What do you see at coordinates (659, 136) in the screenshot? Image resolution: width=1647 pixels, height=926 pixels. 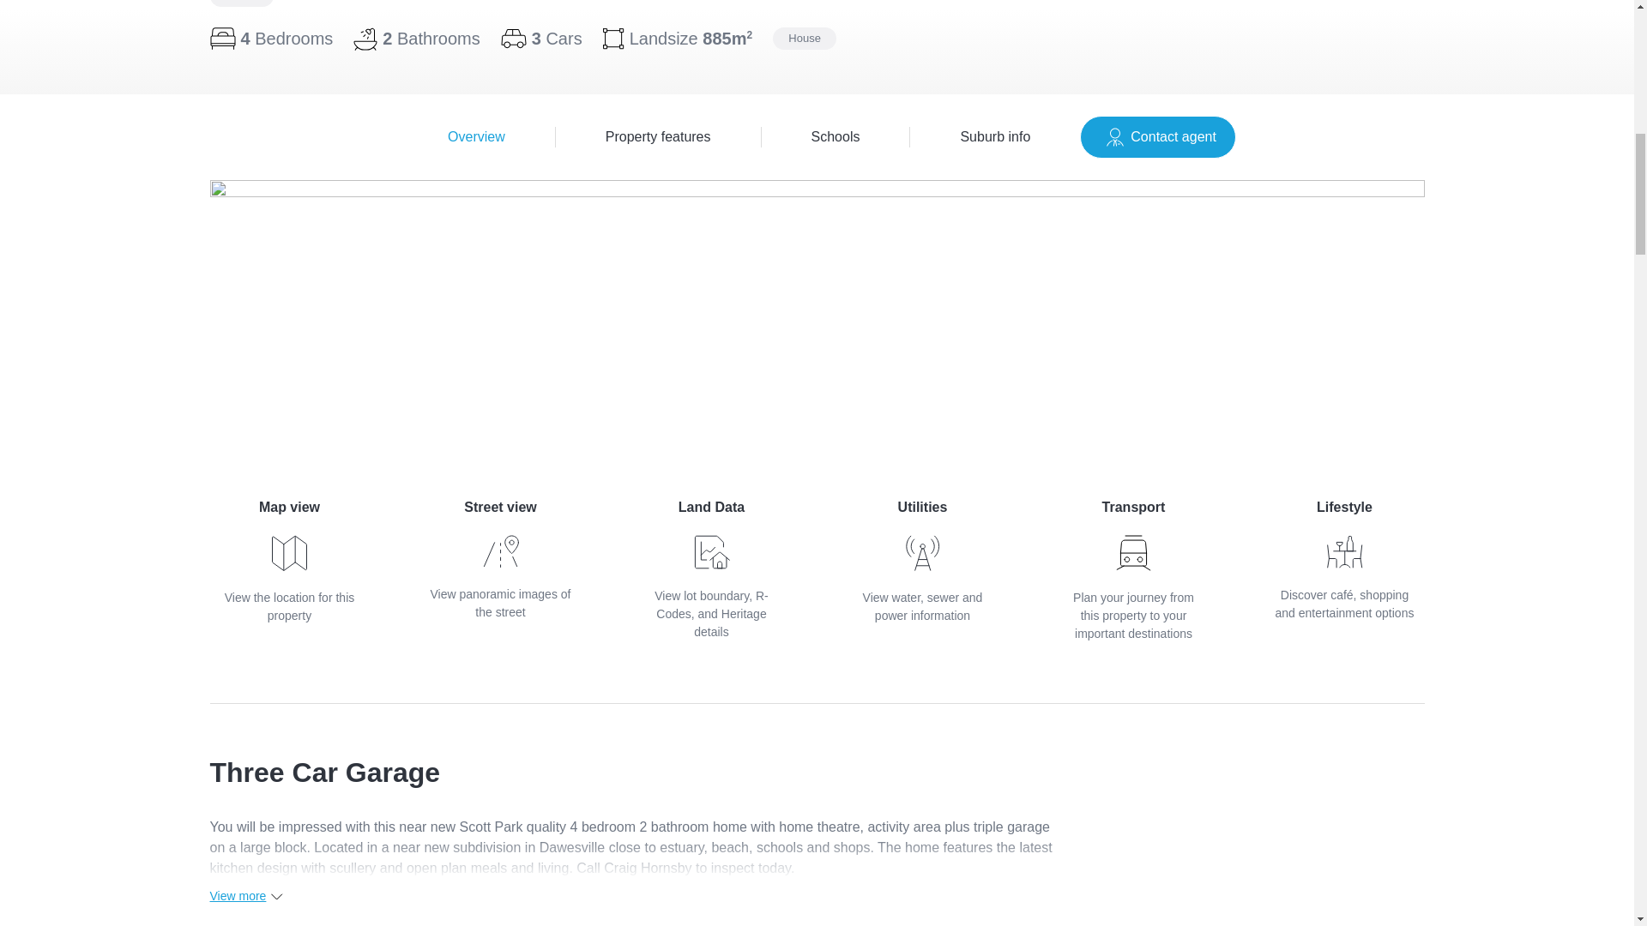 I see `Property features` at bounding box center [659, 136].